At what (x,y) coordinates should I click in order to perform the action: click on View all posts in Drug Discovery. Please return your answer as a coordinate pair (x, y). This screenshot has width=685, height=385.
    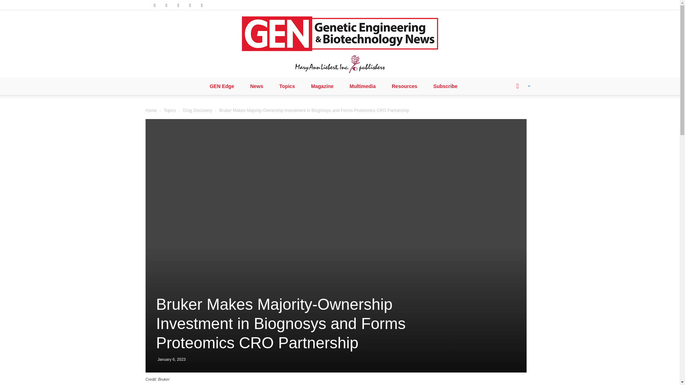
    Looking at the image, I should click on (198, 111).